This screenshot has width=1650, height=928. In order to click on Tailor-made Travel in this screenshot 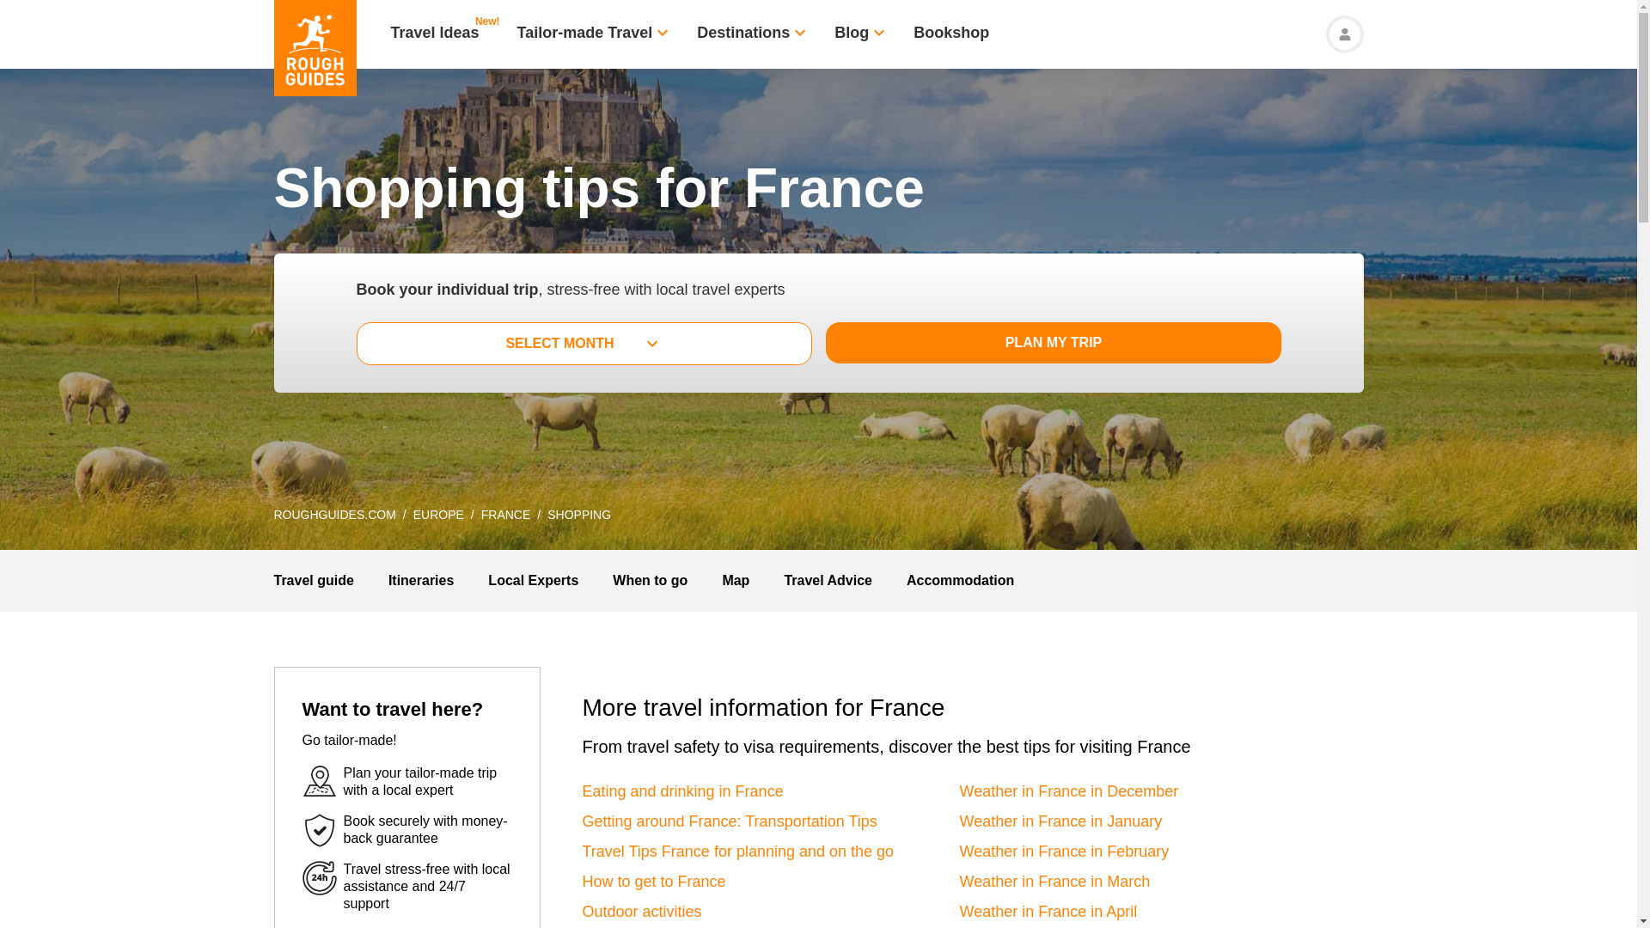, I will do `click(585, 34)`.